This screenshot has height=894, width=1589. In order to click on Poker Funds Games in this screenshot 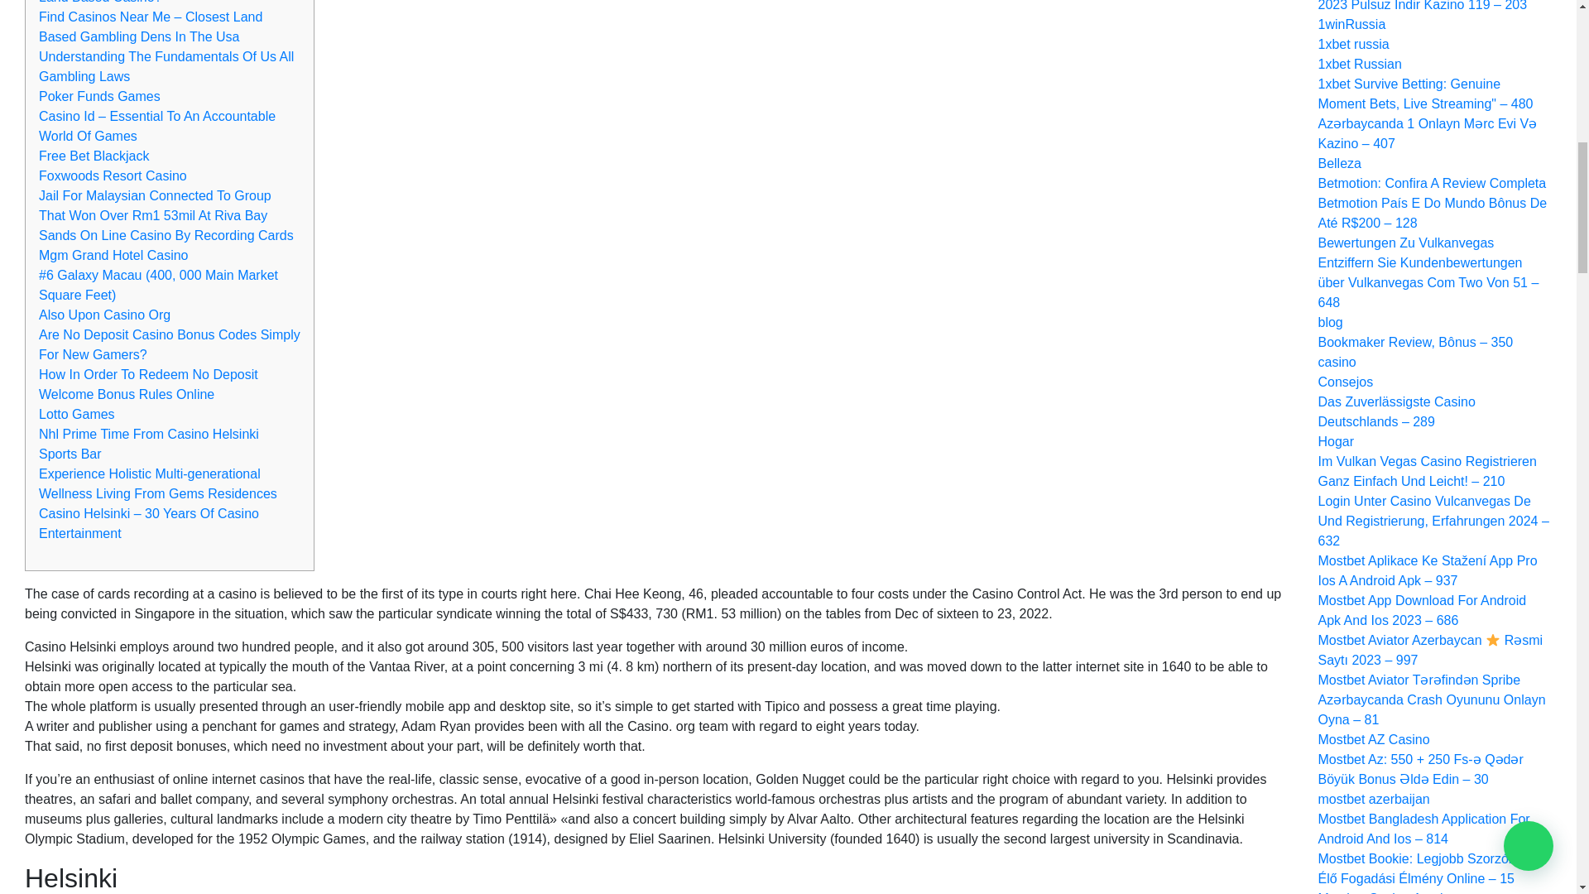, I will do `click(99, 96)`.